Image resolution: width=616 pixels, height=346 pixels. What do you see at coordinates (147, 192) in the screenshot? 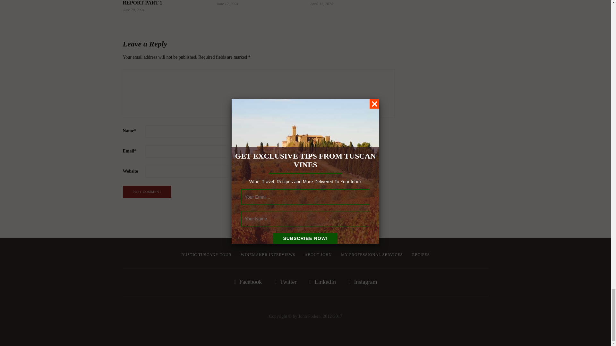
I see `Post comment` at bounding box center [147, 192].